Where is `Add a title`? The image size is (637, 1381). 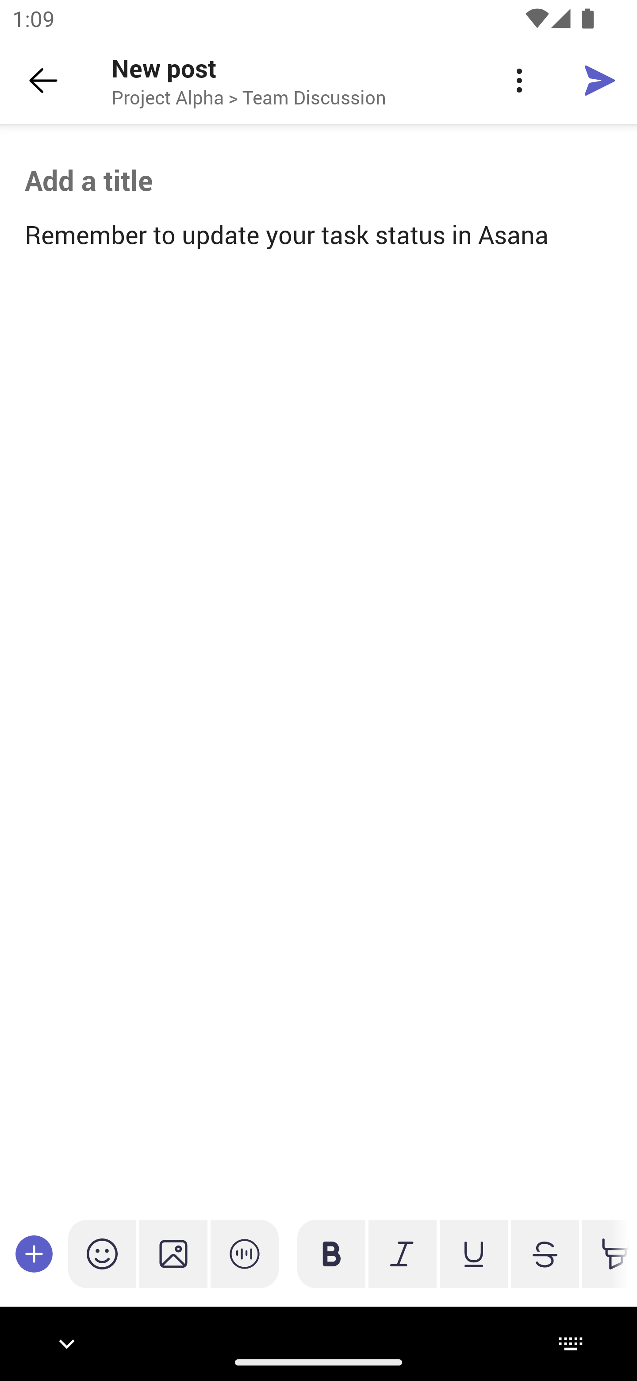
Add a title is located at coordinates (318, 180).